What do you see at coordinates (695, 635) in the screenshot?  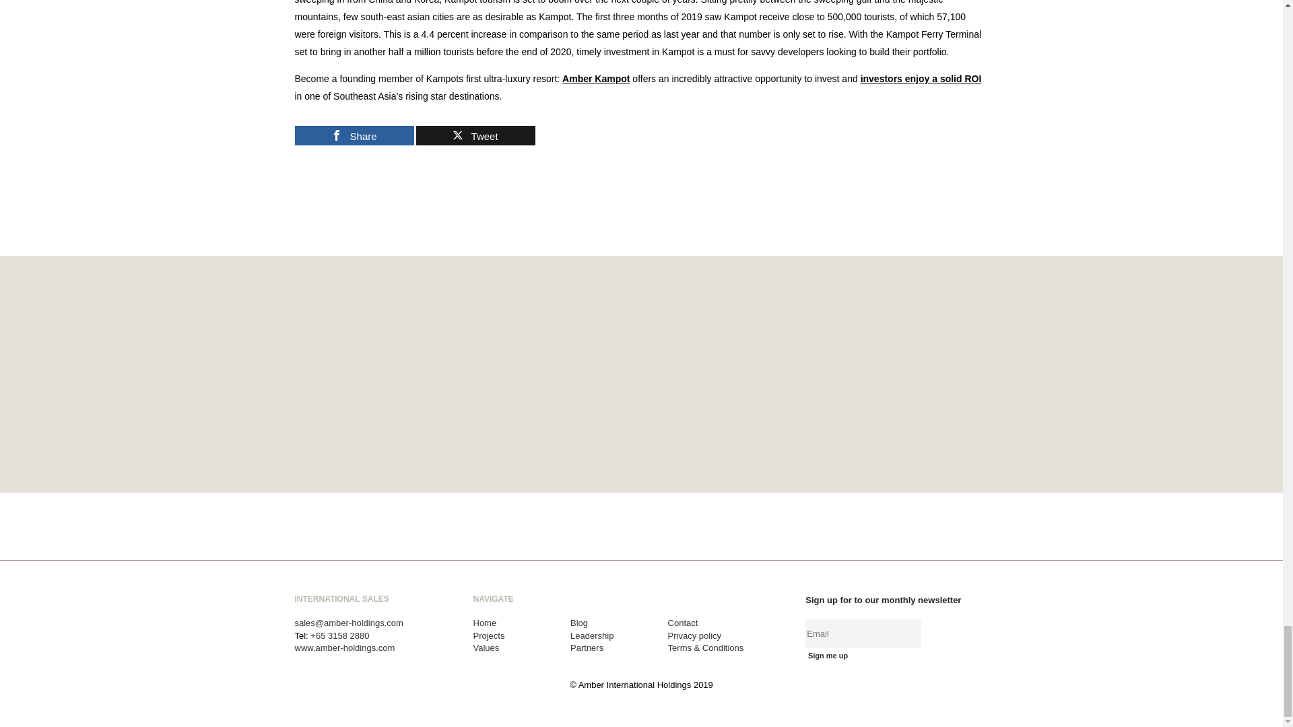 I see `Privacy policy` at bounding box center [695, 635].